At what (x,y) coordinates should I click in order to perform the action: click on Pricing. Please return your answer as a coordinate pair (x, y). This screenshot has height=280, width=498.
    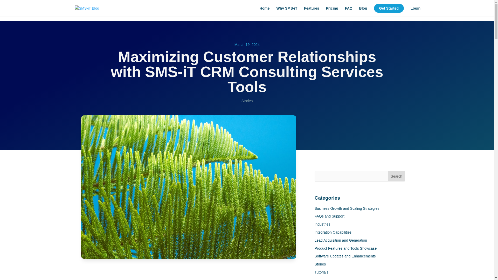
    Looking at the image, I should click on (332, 10).